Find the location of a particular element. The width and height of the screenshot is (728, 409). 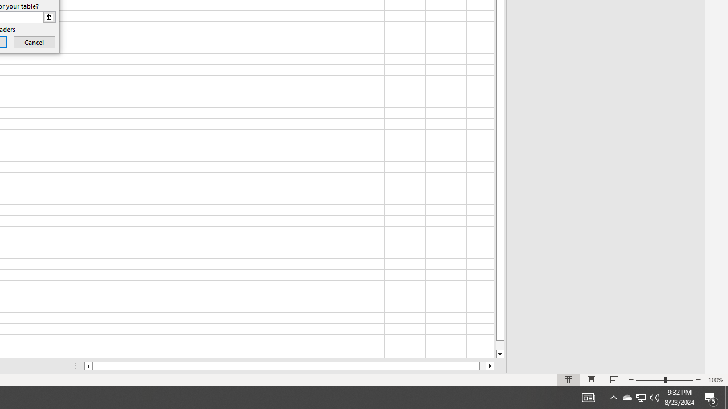

Page down is located at coordinates (500, 345).